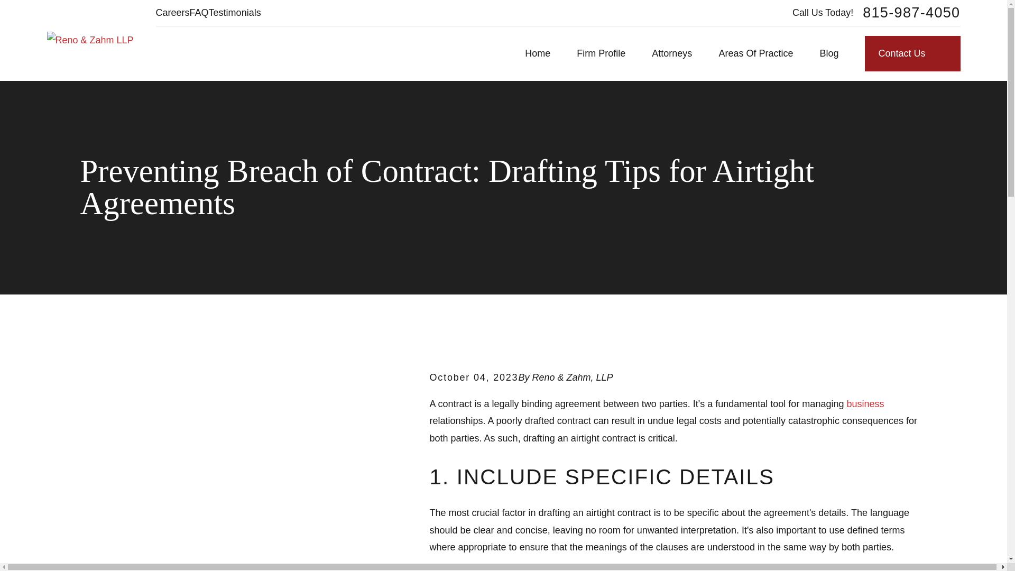 Image resolution: width=1015 pixels, height=571 pixels. What do you see at coordinates (601, 54) in the screenshot?
I see `Firm Profile` at bounding box center [601, 54].